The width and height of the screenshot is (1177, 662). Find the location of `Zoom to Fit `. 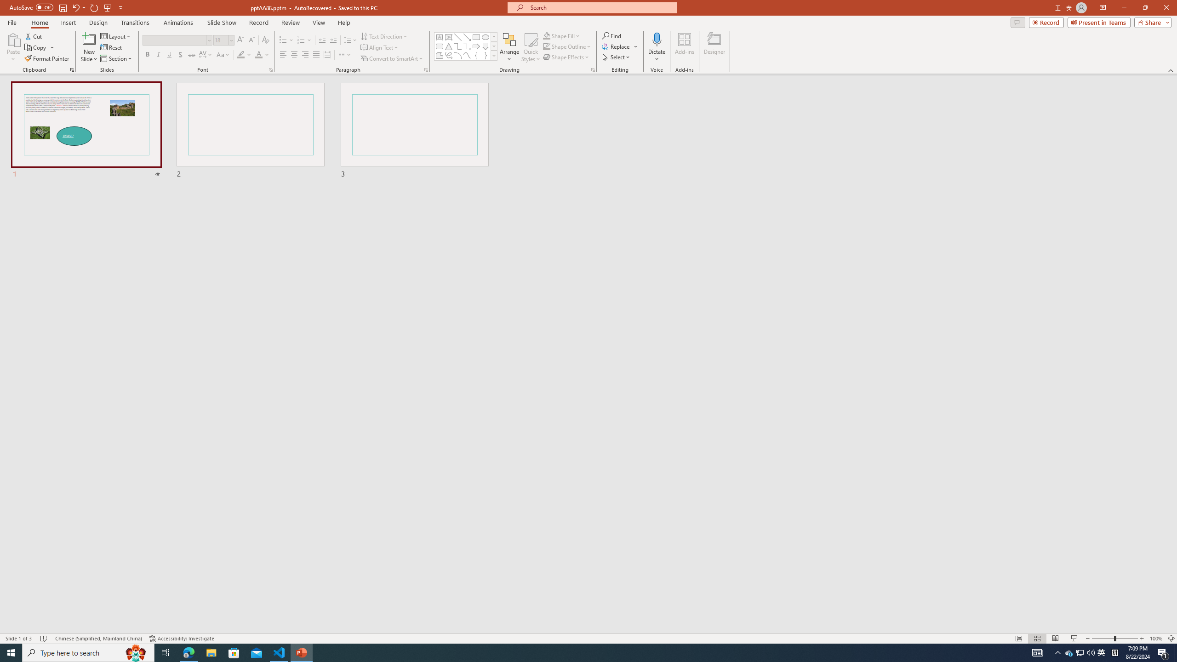

Zoom to Fit  is located at coordinates (1171, 639).